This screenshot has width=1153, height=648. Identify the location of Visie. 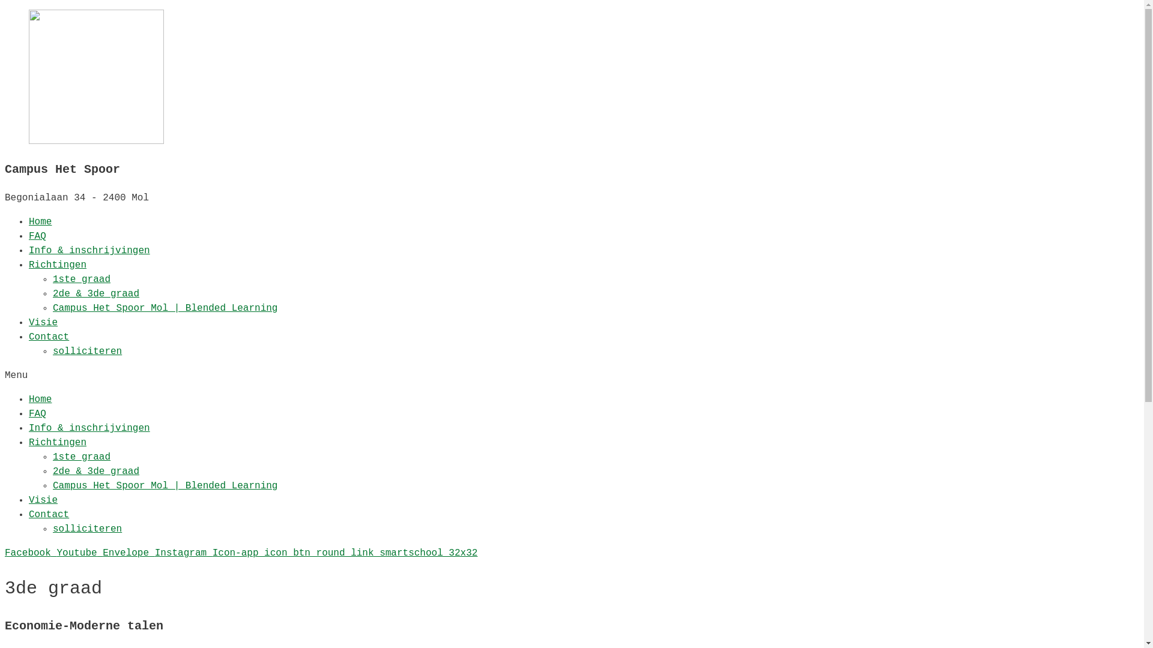
(43, 323).